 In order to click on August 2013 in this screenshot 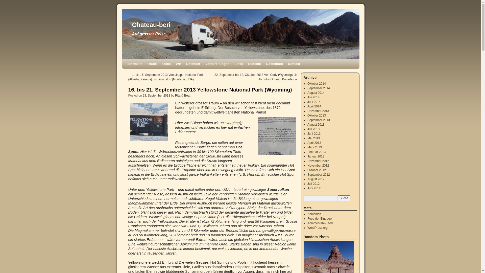, I will do `click(316, 125)`.